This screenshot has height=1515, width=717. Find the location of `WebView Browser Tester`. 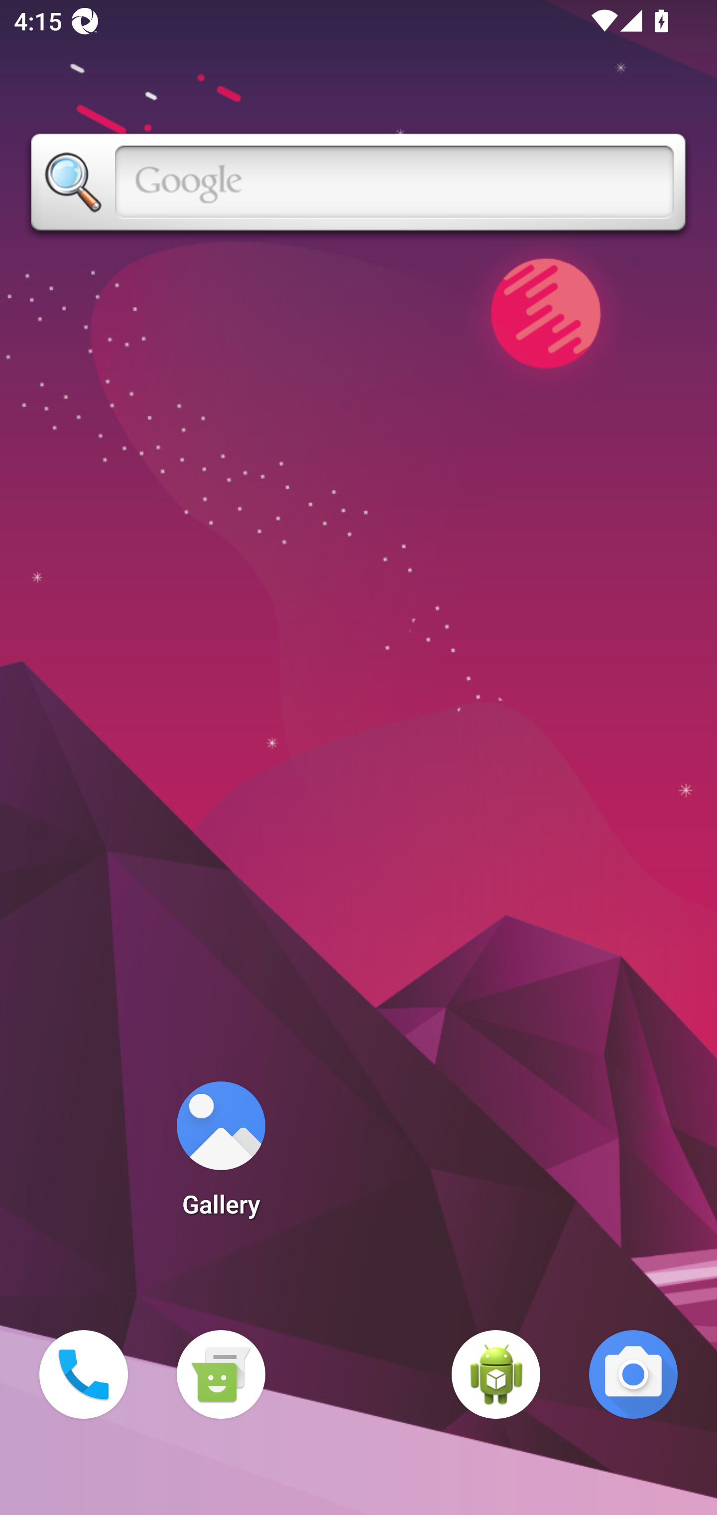

WebView Browser Tester is located at coordinates (496, 1374).